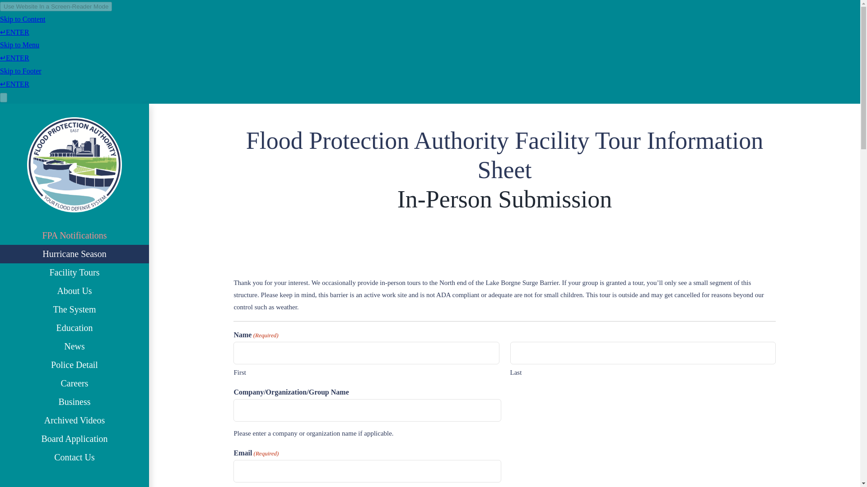  What do you see at coordinates (75, 291) in the screenshot?
I see `About Us` at bounding box center [75, 291].